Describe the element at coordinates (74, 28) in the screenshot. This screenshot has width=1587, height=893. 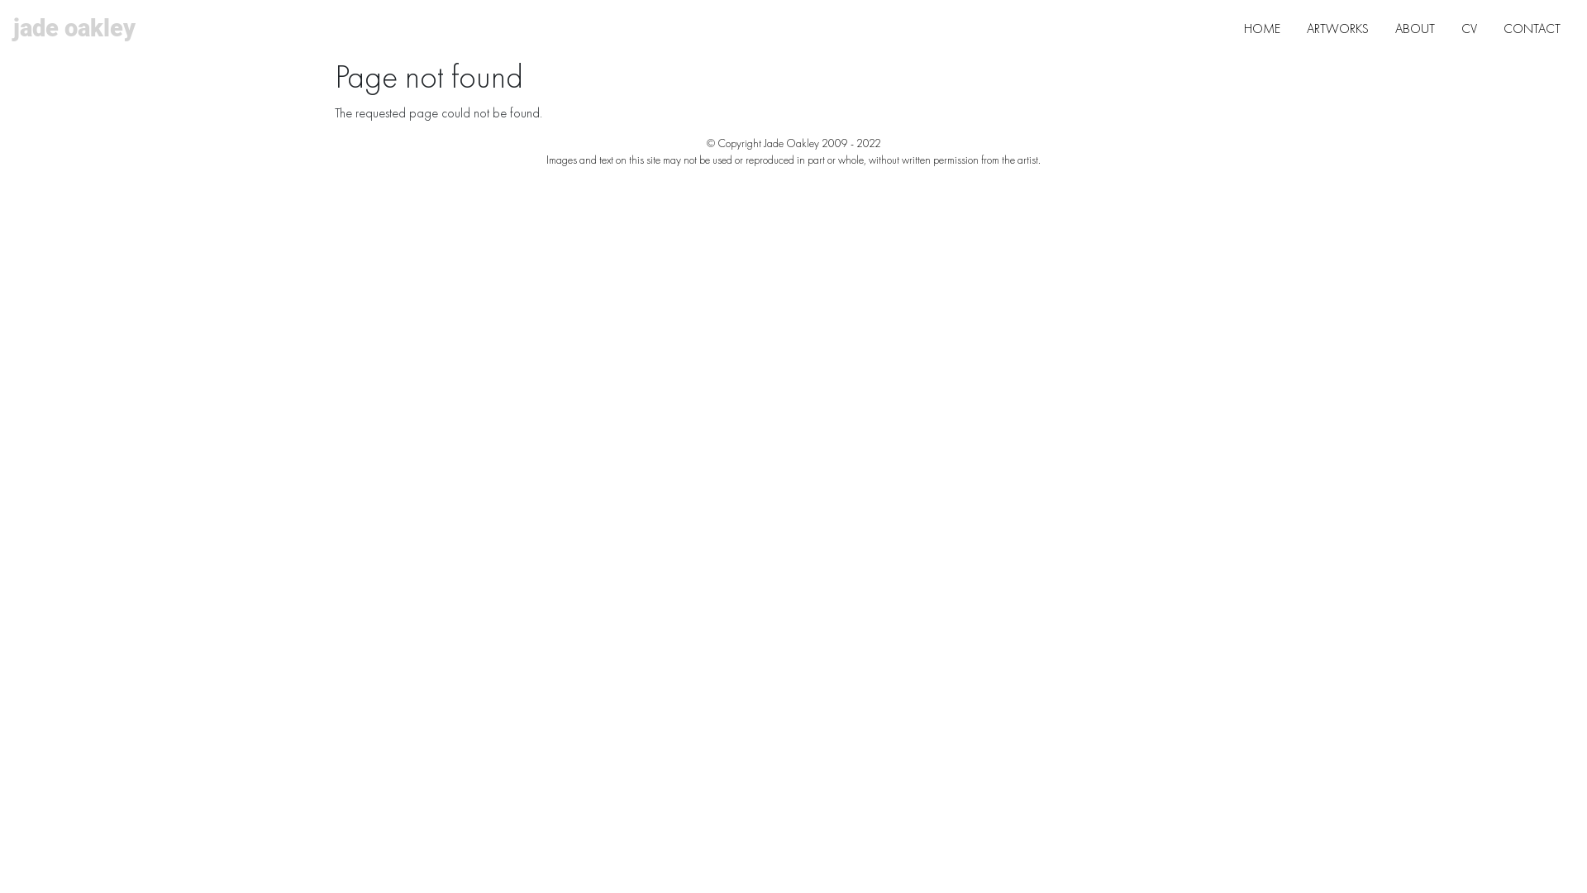
I see `jade oakley` at that location.